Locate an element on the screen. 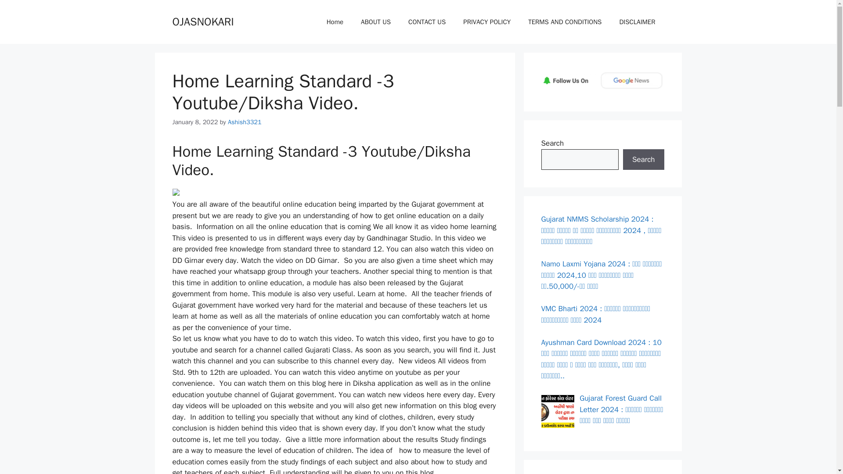 Image resolution: width=843 pixels, height=474 pixels. PRIVACY POLICY is located at coordinates (486, 22).